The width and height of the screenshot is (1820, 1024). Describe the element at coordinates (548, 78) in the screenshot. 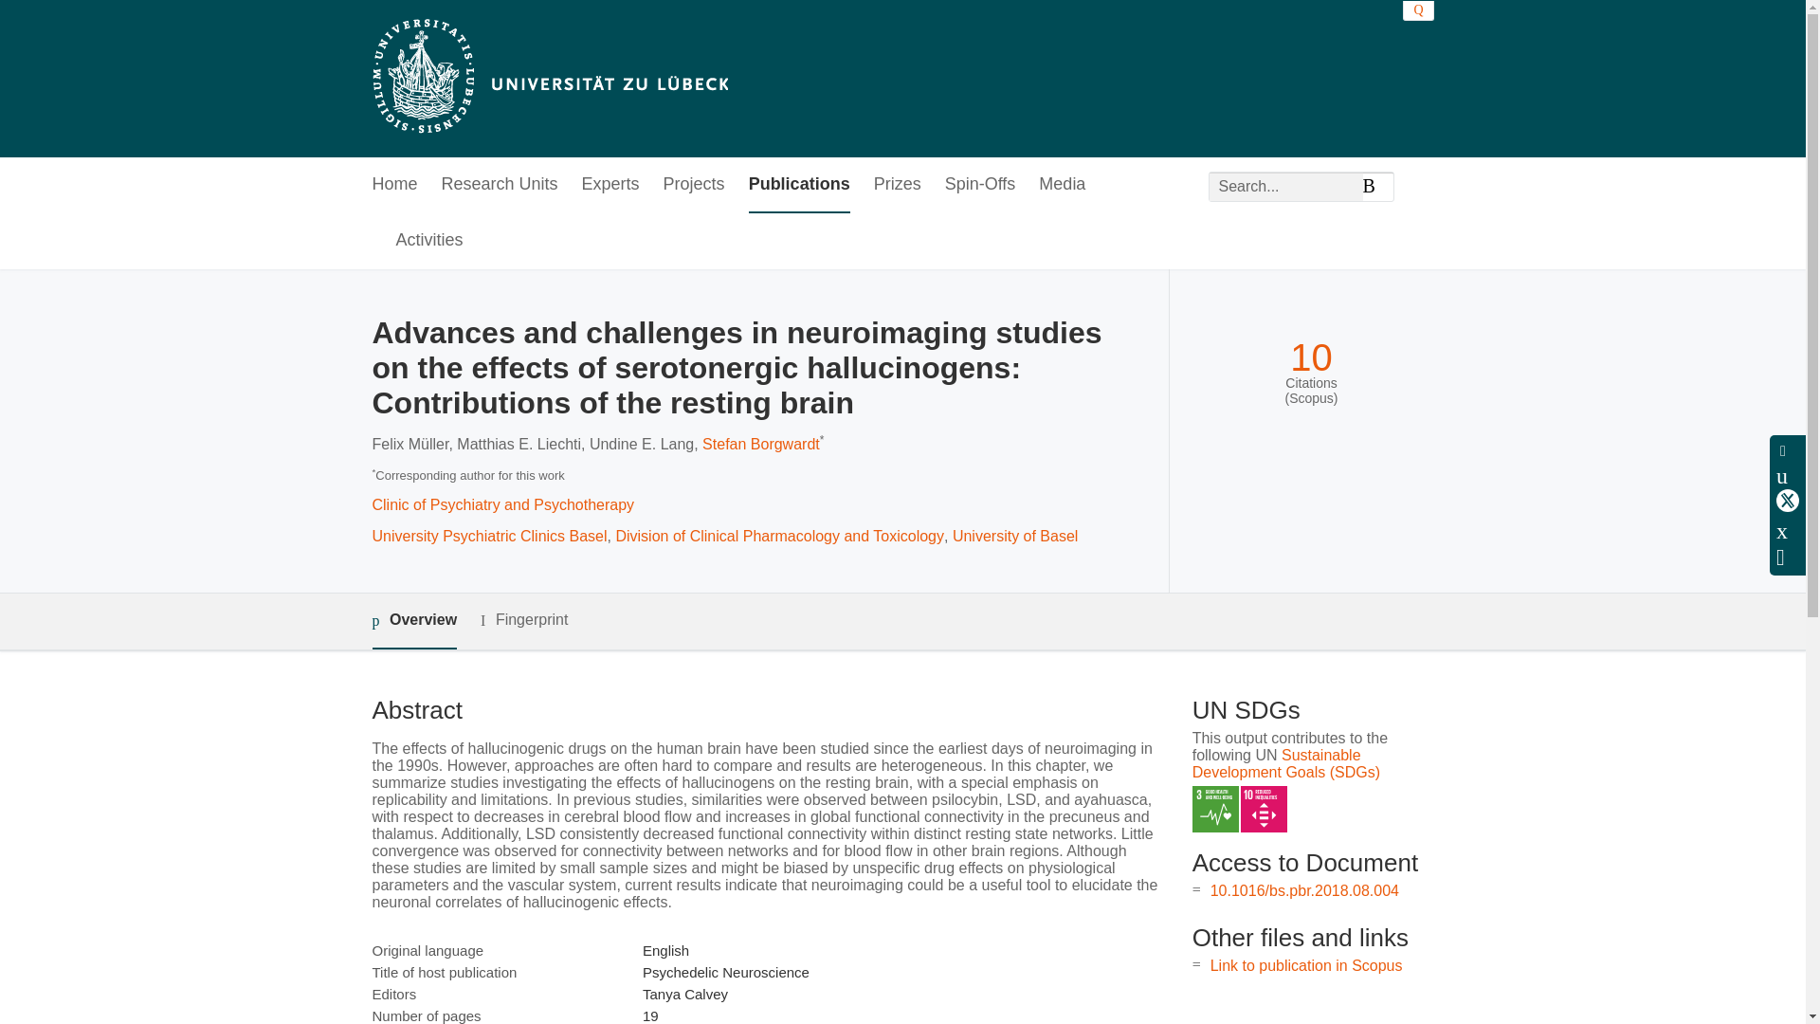

I see `University of Luebeck Home` at that location.